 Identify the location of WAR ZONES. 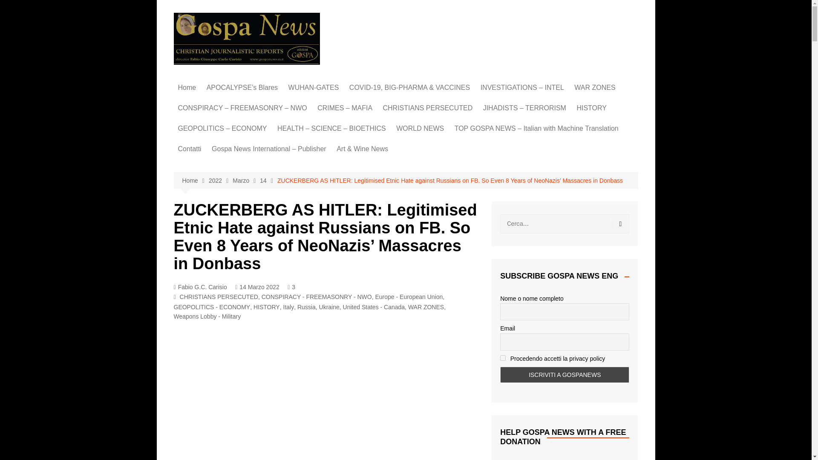
(595, 88).